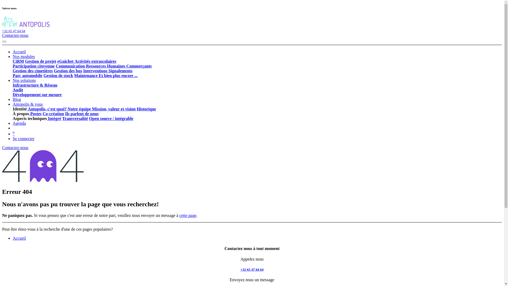  What do you see at coordinates (47, 109) in the screenshot?
I see `Antopolis, c'est quoi?` at bounding box center [47, 109].